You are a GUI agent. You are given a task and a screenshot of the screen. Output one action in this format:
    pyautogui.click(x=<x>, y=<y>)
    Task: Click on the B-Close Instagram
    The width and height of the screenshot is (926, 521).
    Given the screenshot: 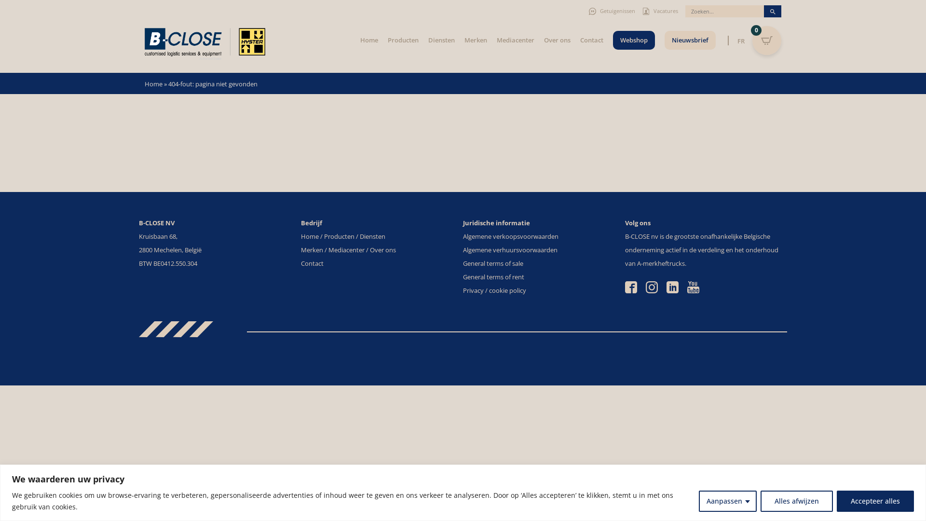 What is the action you would take?
    pyautogui.click(x=653, y=287)
    